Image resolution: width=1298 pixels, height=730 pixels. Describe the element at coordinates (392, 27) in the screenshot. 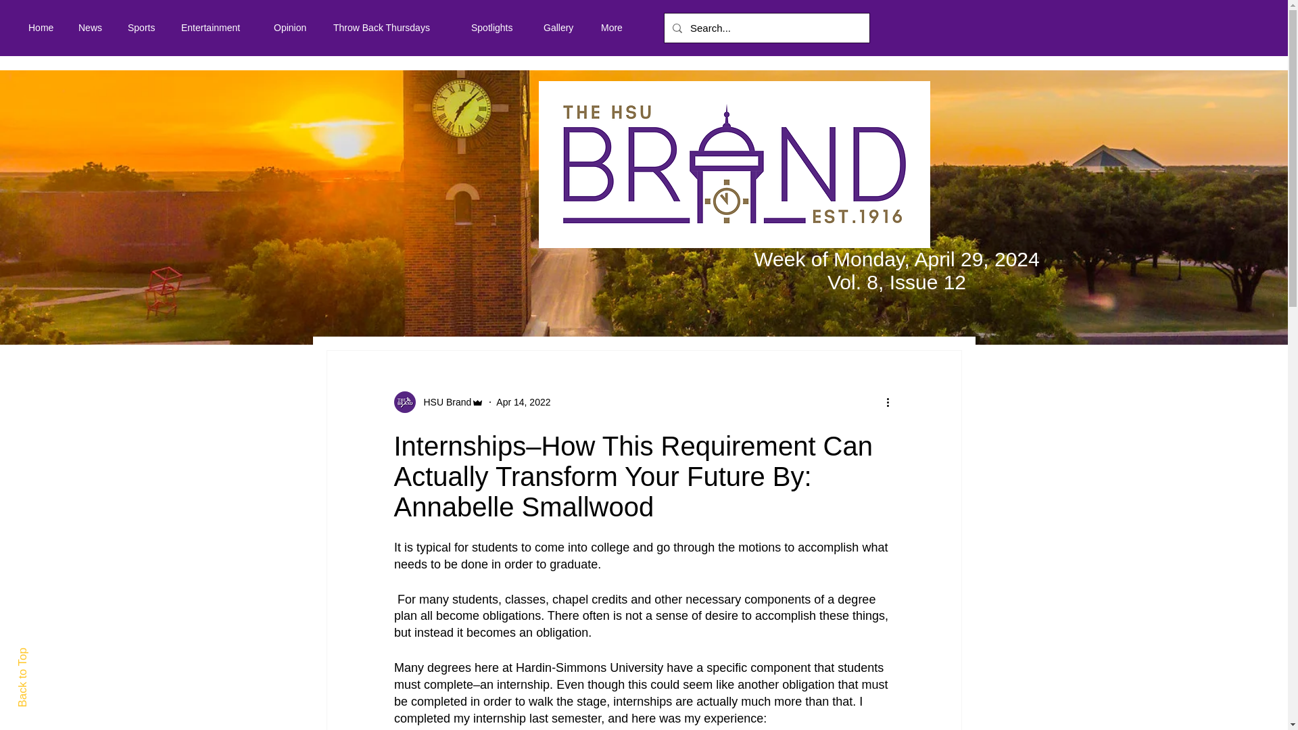

I see `Throw Back Thursdays` at that location.